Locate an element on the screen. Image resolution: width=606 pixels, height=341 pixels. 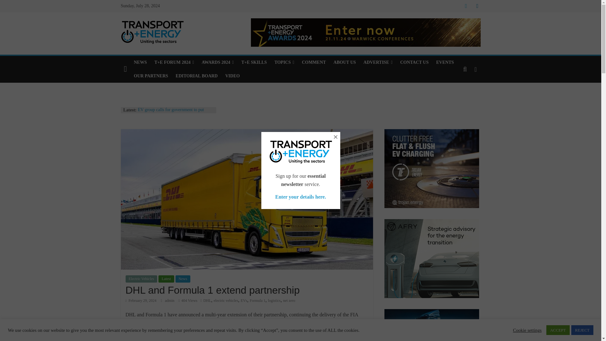
NEWS is located at coordinates (140, 63).